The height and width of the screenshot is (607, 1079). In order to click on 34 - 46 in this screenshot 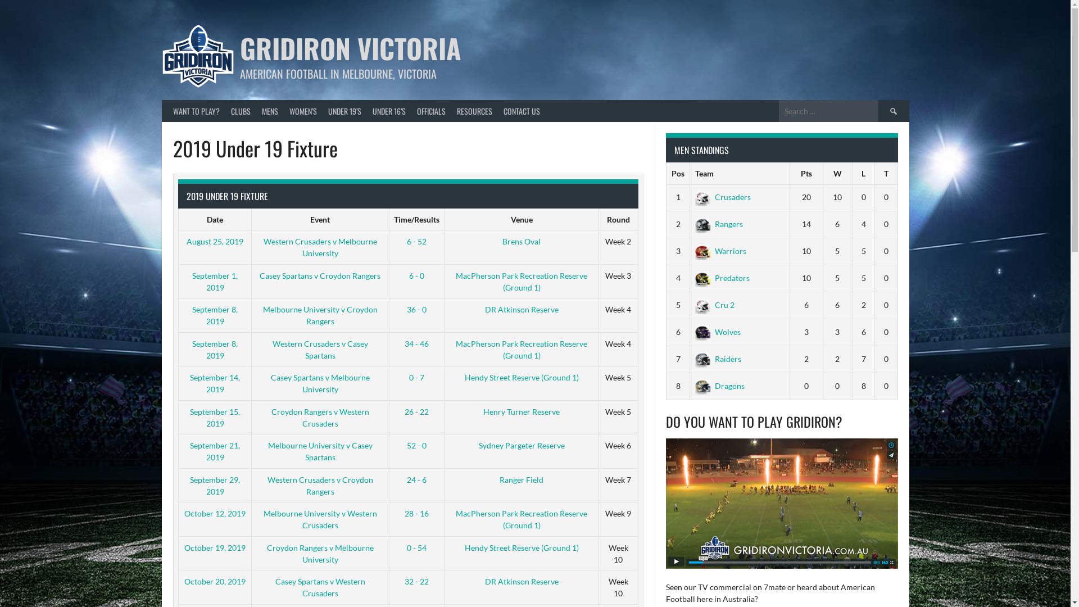, I will do `click(417, 343)`.